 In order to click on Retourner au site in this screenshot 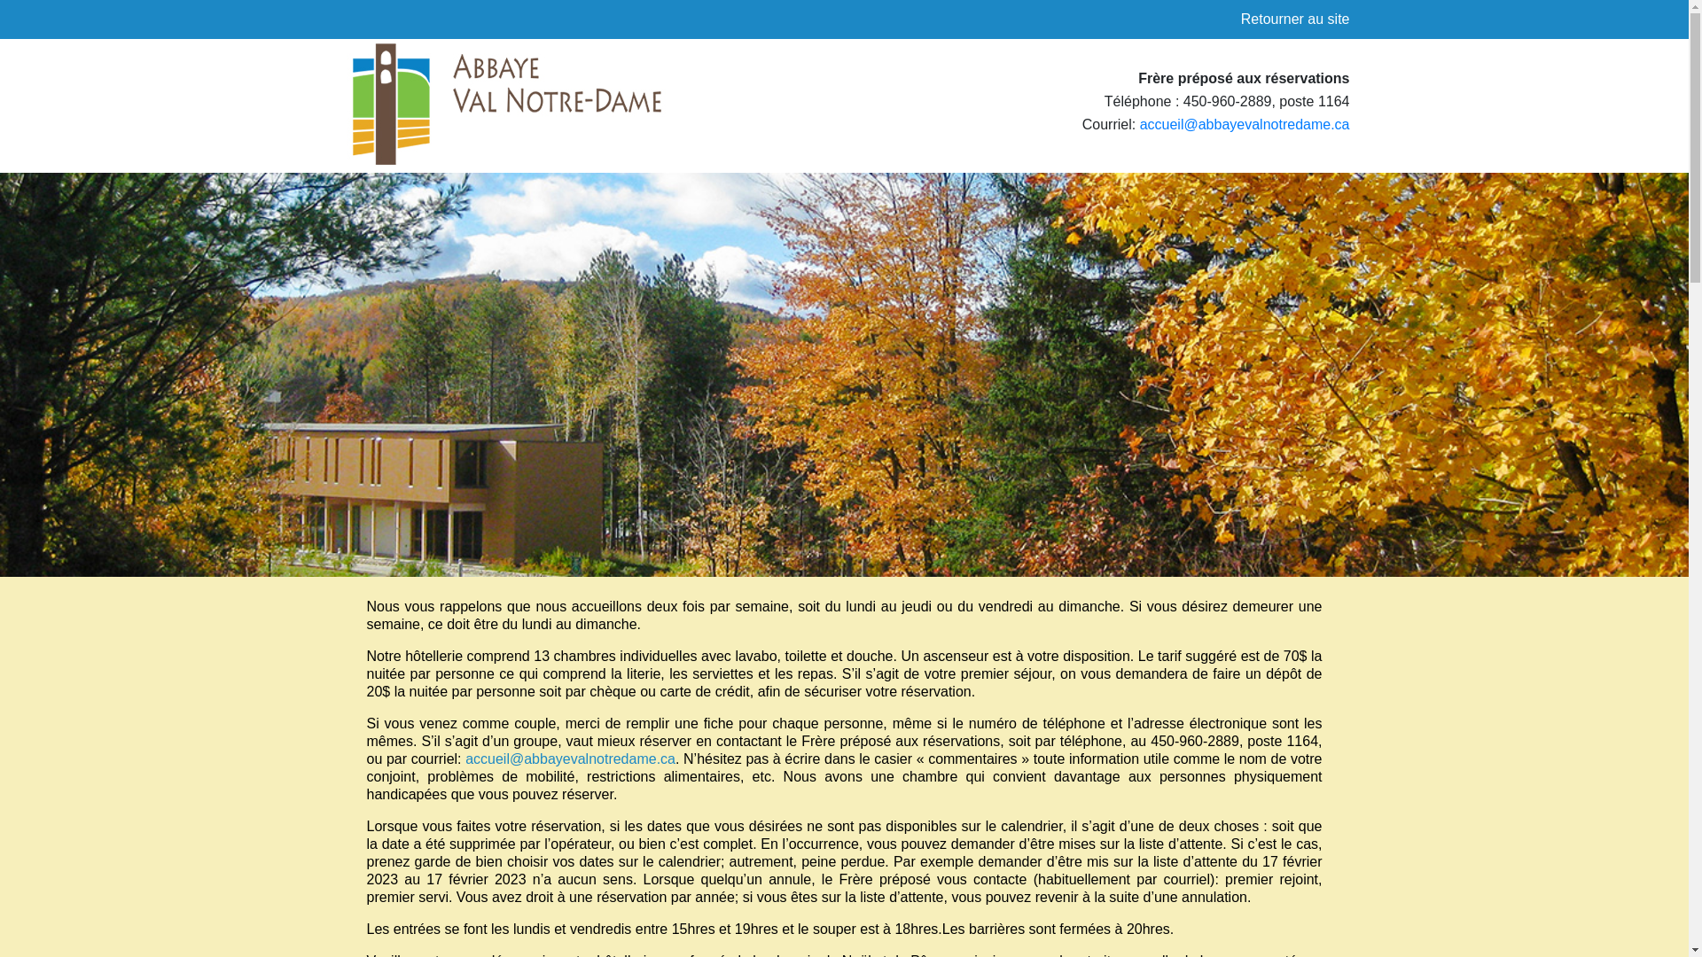, I will do `click(1296, 19)`.